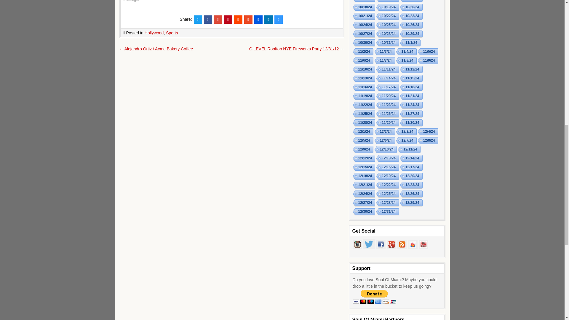 Image resolution: width=569 pixels, height=320 pixels. Describe the element at coordinates (154, 33) in the screenshot. I see `Hollywood` at that location.